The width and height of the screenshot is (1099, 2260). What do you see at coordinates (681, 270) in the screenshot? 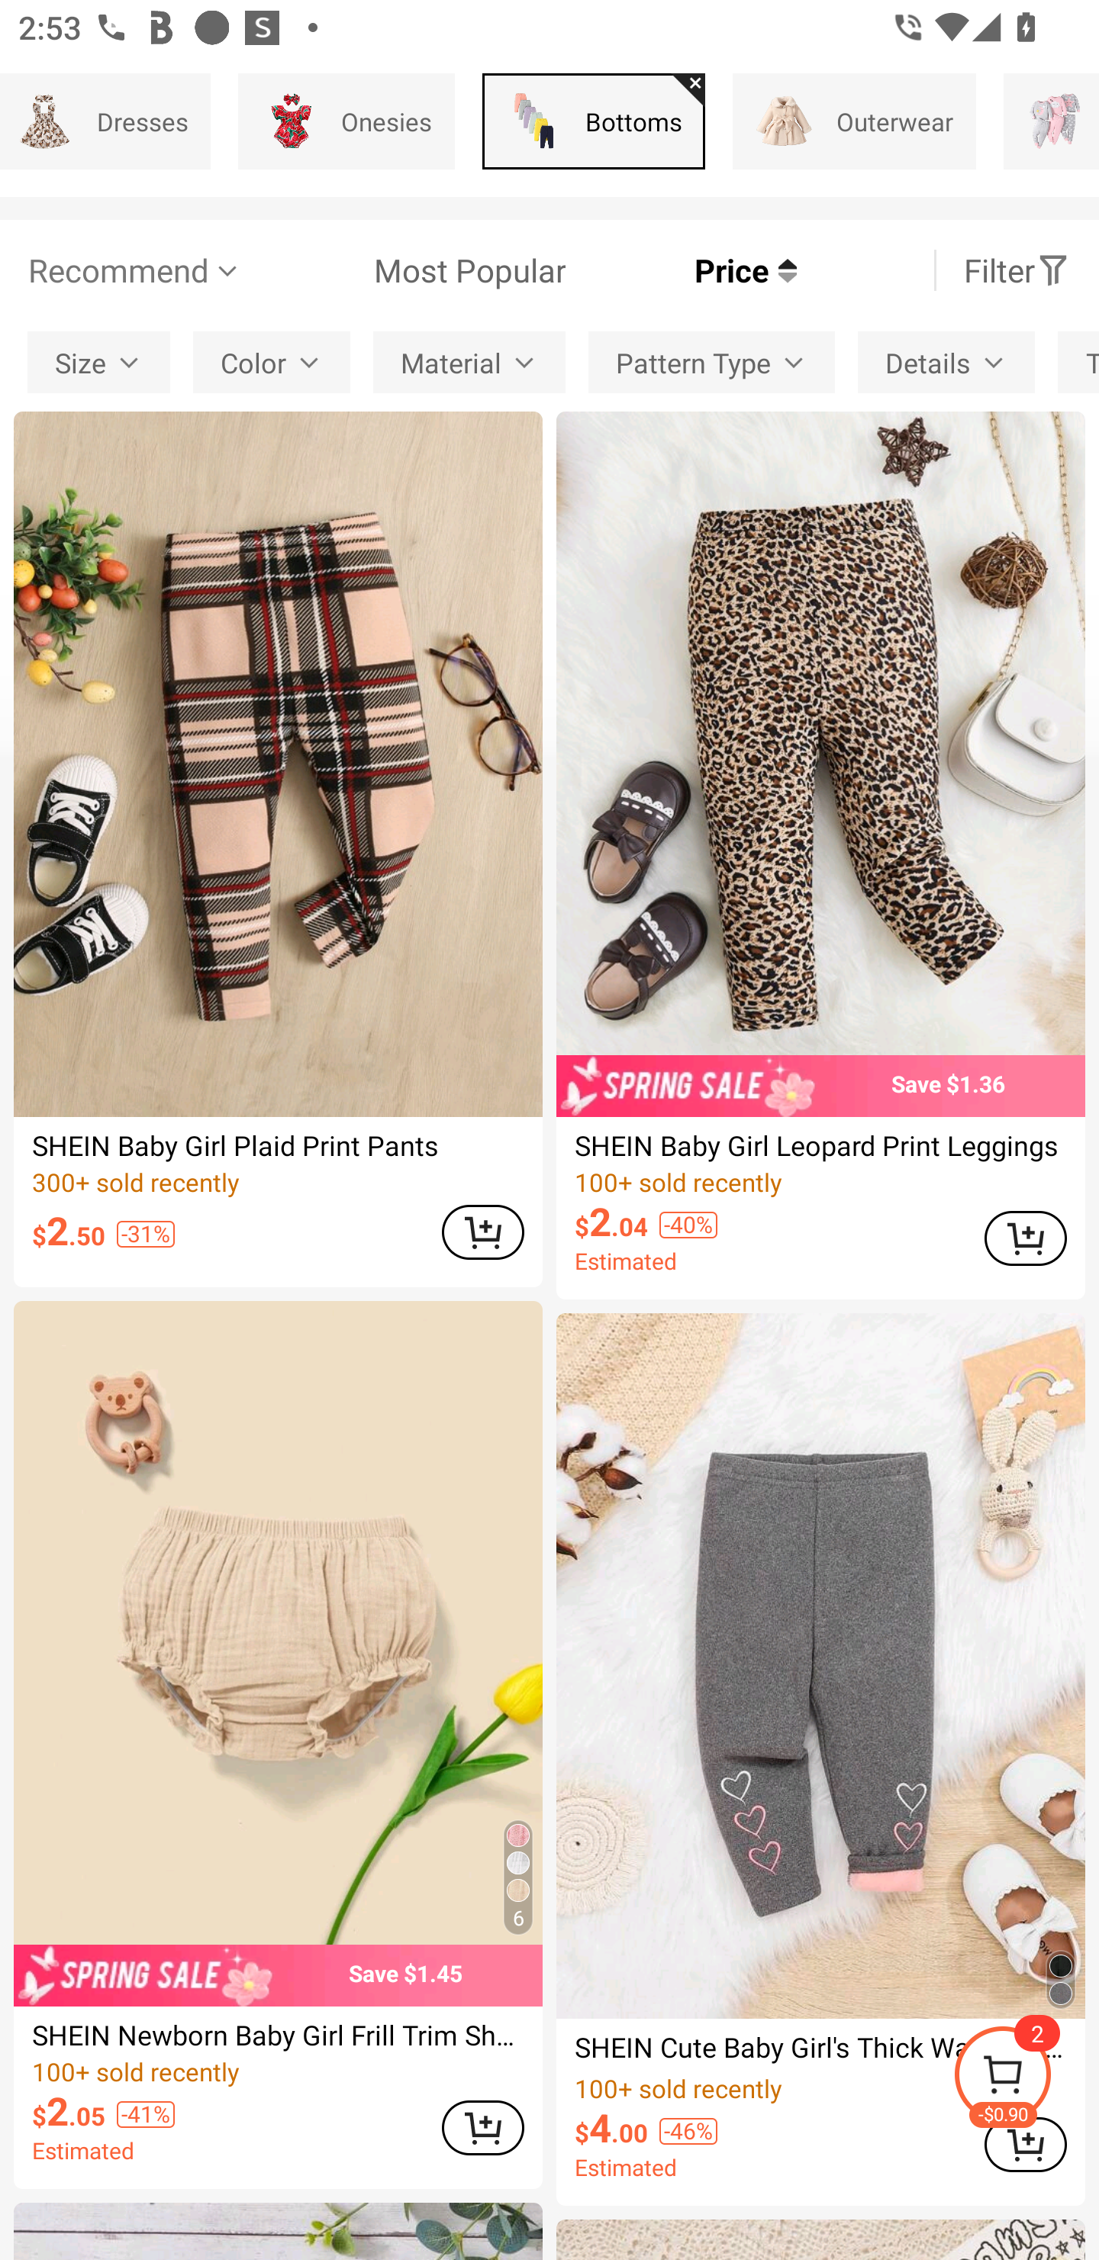
I see `Price` at bounding box center [681, 270].